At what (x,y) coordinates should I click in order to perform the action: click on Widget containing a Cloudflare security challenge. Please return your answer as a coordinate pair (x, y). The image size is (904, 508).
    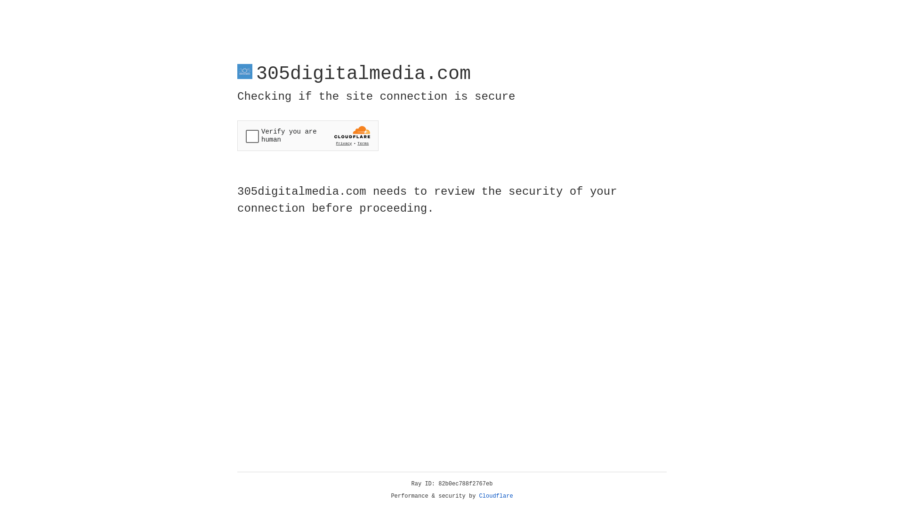
    Looking at the image, I should click on (308, 135).